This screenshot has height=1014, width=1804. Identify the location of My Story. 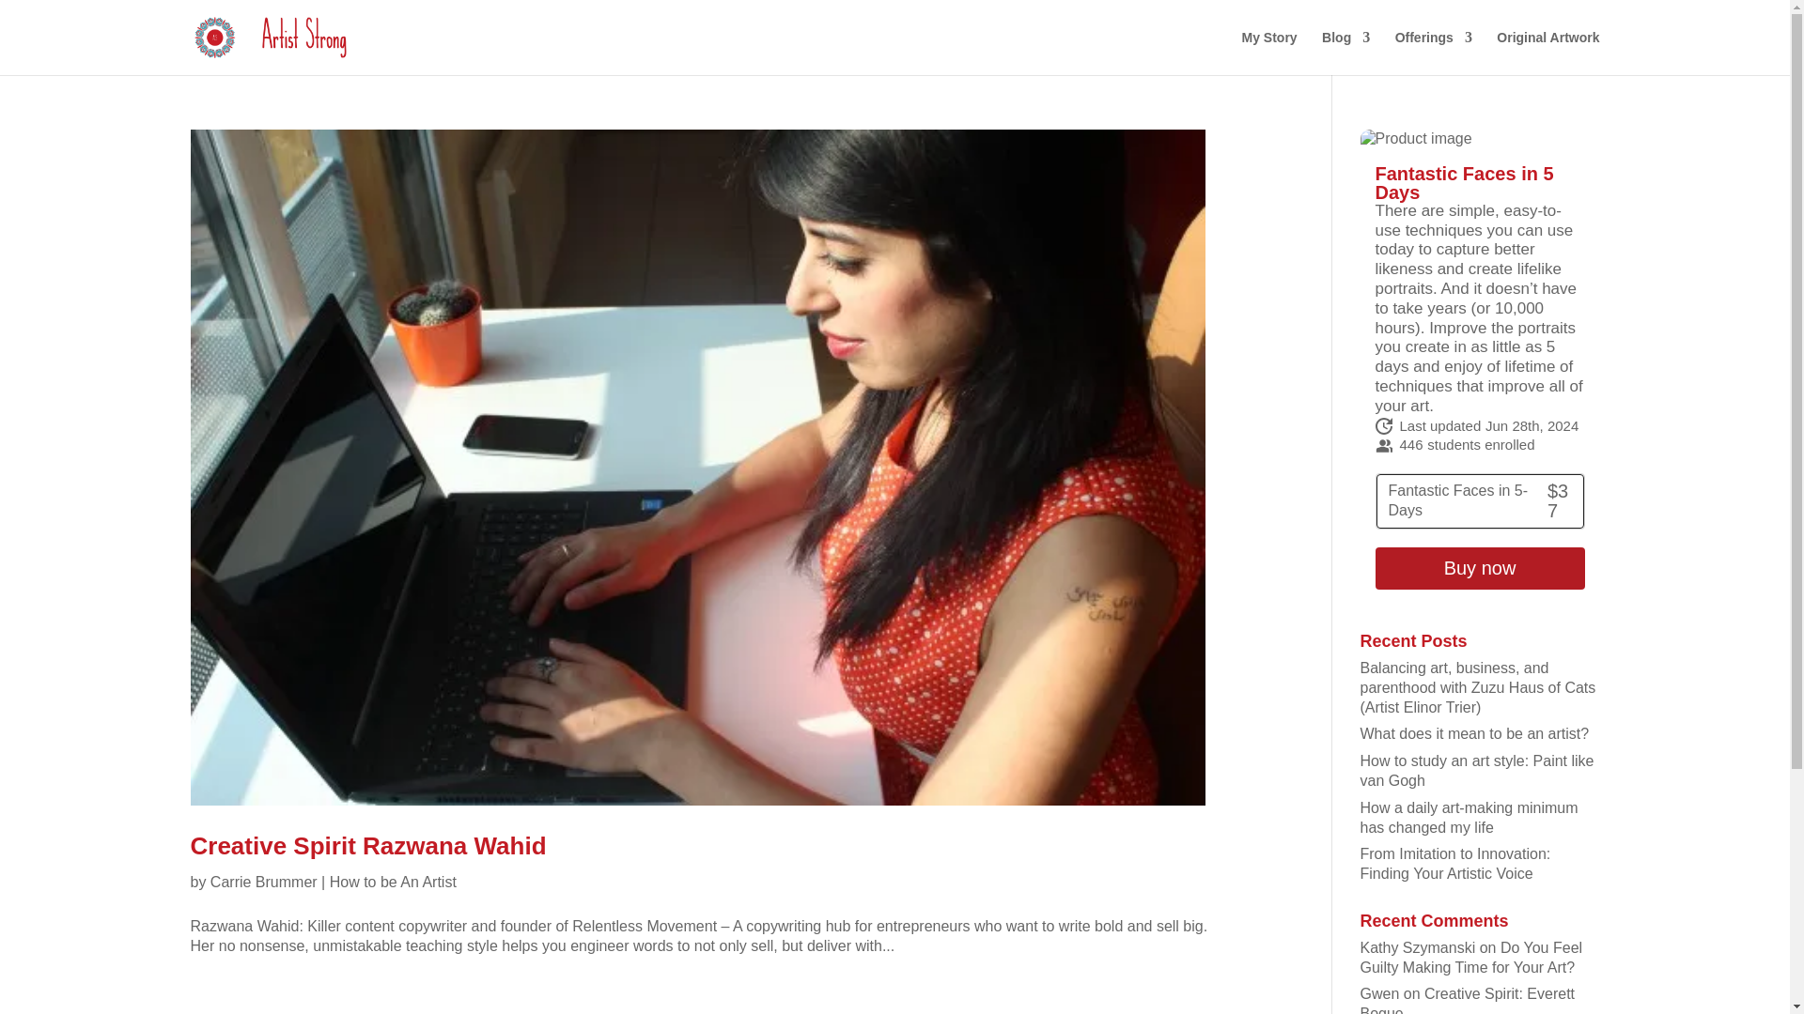
(1269, 53).